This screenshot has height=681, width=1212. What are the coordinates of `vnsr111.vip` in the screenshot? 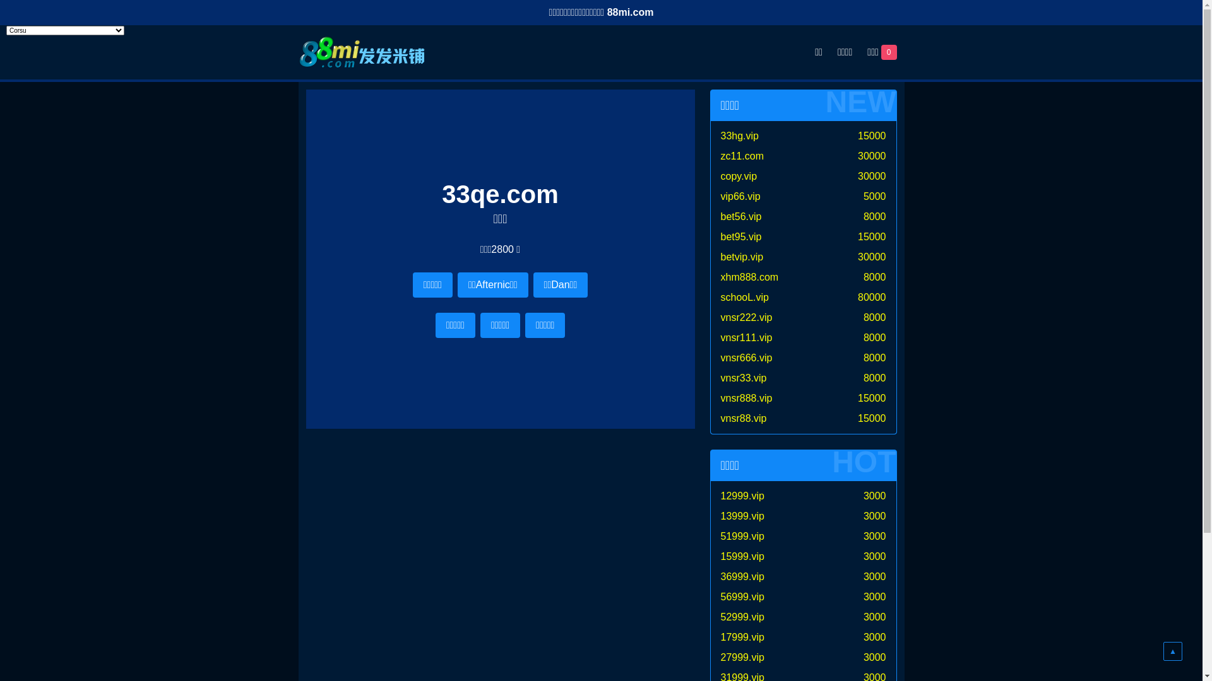 It's located at (747, 338).